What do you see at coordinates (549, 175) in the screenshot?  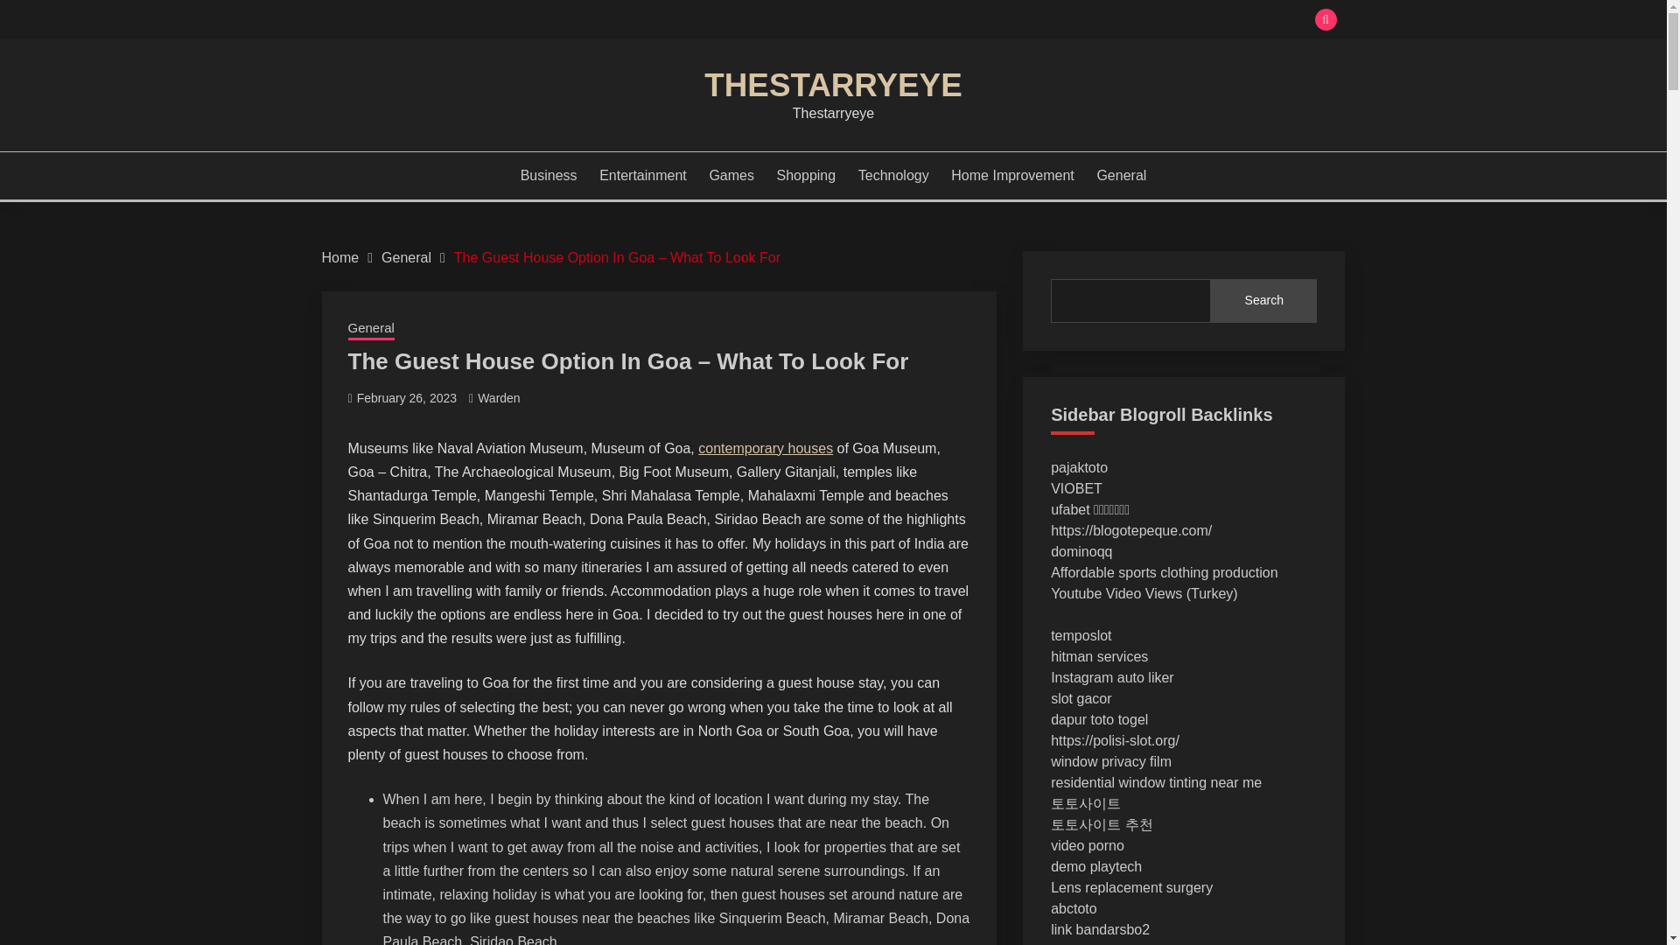 I see `Business` at bounding box center [549, 175].